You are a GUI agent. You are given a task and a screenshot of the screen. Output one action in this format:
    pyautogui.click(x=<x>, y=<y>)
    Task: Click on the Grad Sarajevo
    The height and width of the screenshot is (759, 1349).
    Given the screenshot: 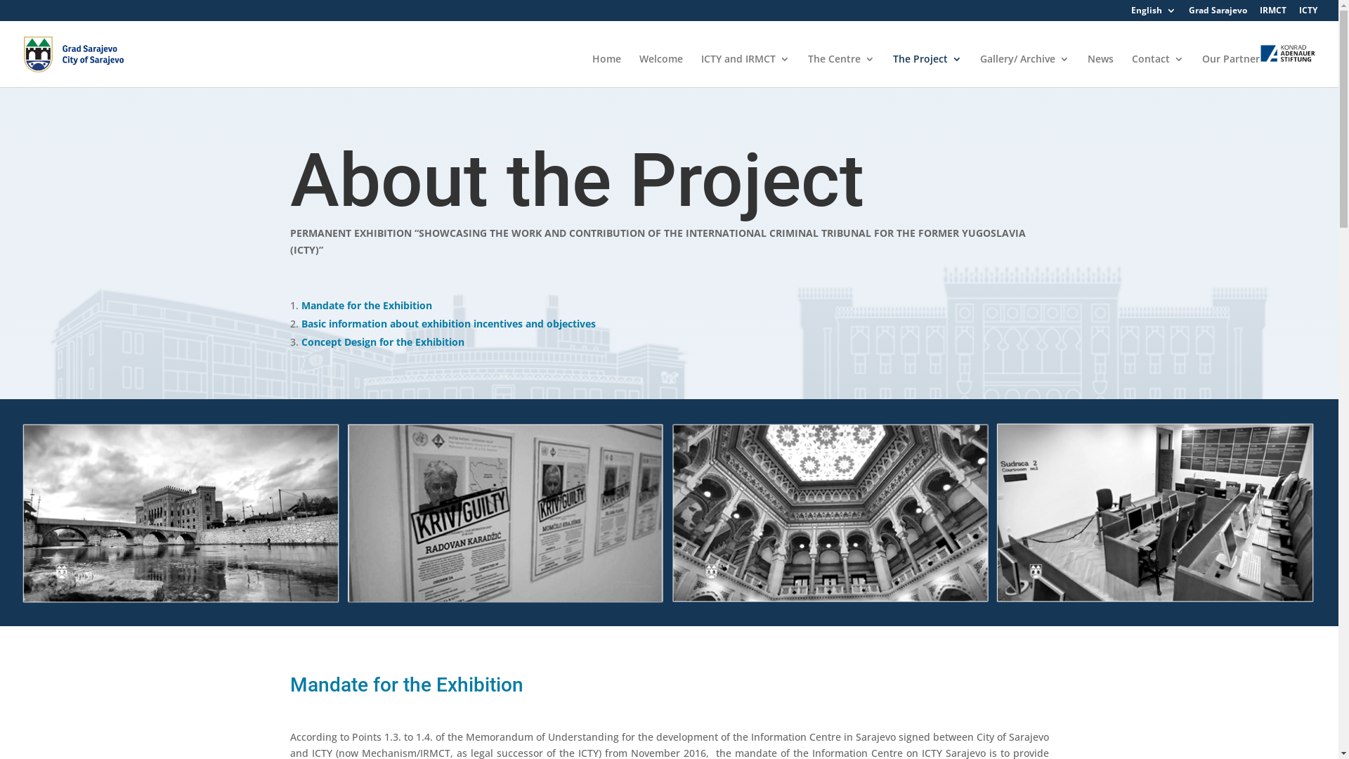 What is the action you would take?
    pyautogui.click(x=1218, y=14)
    